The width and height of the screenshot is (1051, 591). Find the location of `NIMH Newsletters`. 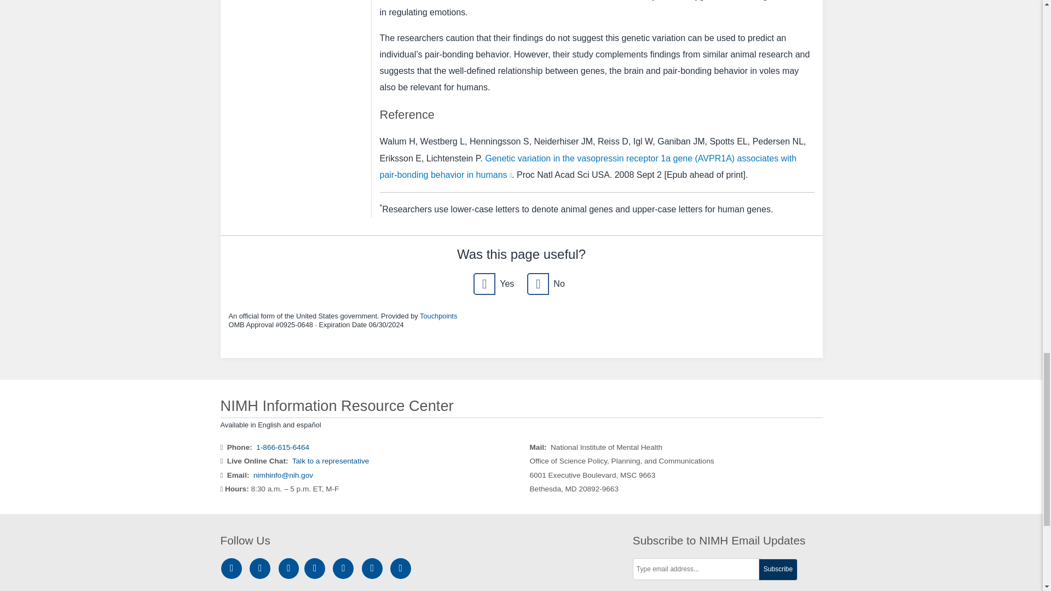

NIMH Newsletters is located at coordinates (372, 568).